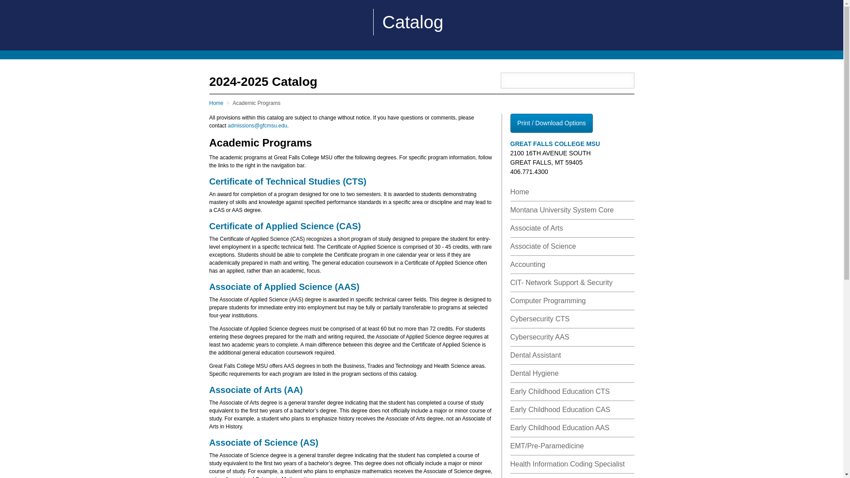 The width and height of the screenshot is (850, 478). Describe the element at coordinates (626, 80) in the screenshot. I see `Search` at that location.